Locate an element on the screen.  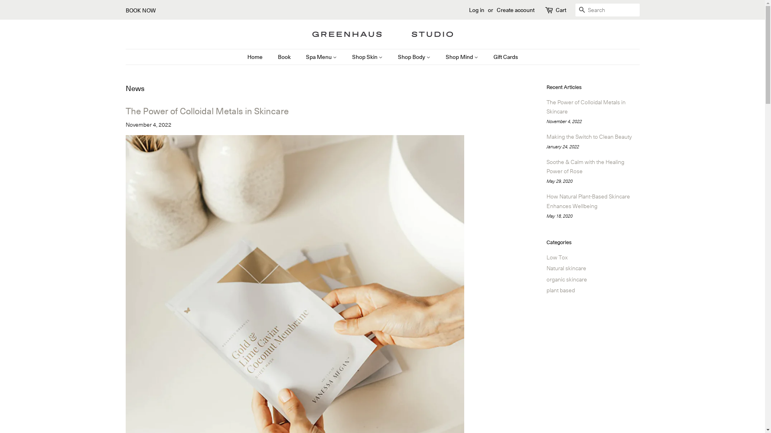
Gift Cards is located at coordinates (503, 57).